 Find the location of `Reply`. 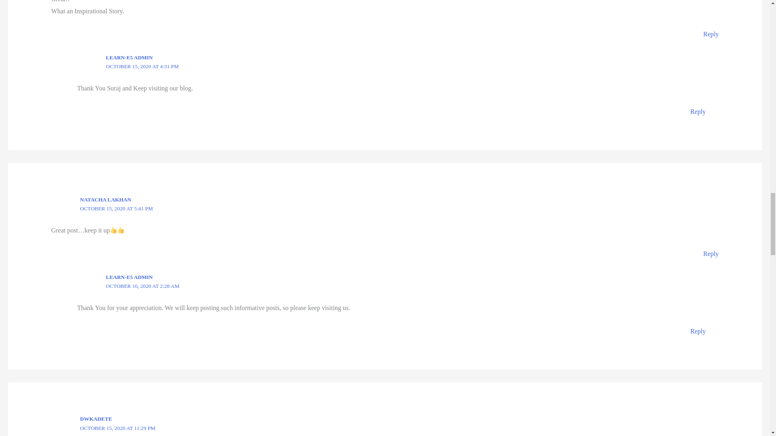

Reply is located at coordinates (711, 254).